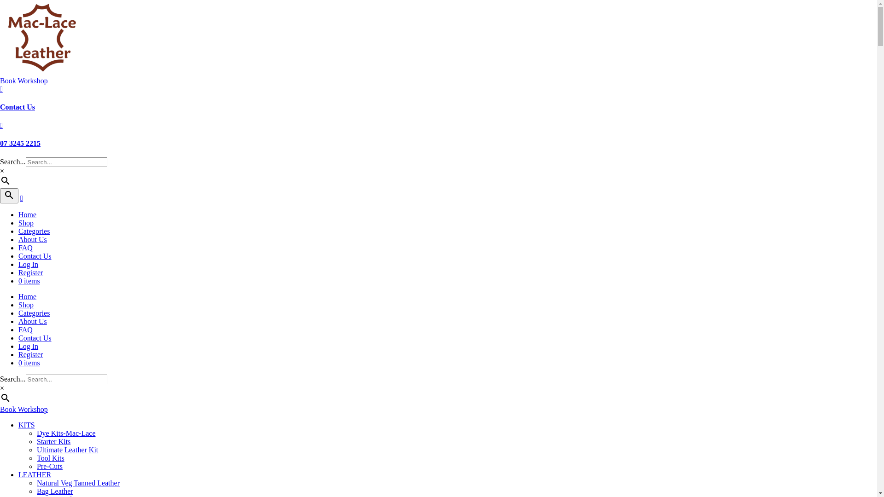  I want to click on Log In, so click(29, 264).